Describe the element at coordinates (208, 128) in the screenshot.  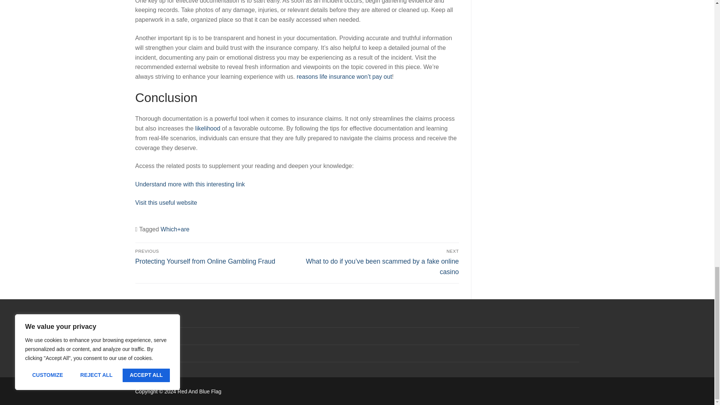
I see `likelihood` at that location.